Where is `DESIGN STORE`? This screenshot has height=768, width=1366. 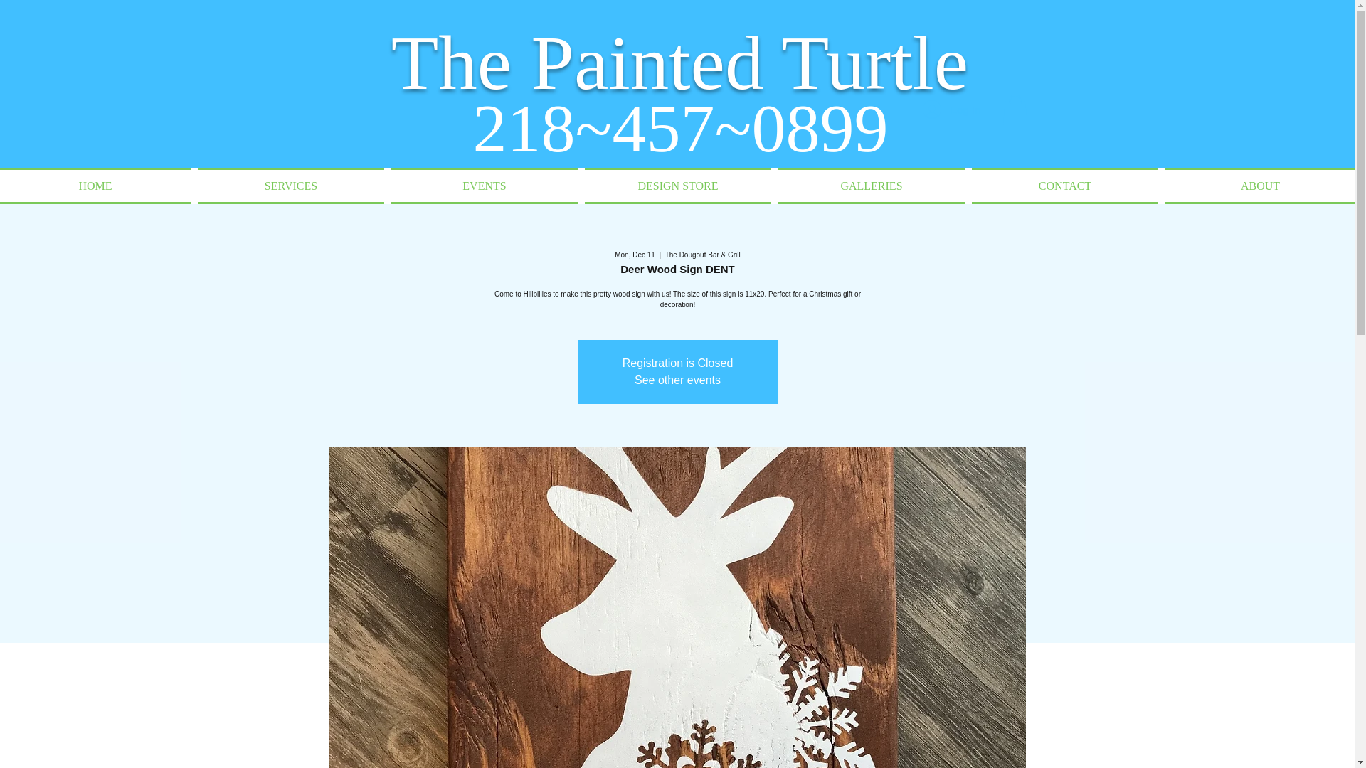 DESIGN STORE is located at coordinates (677, 186).